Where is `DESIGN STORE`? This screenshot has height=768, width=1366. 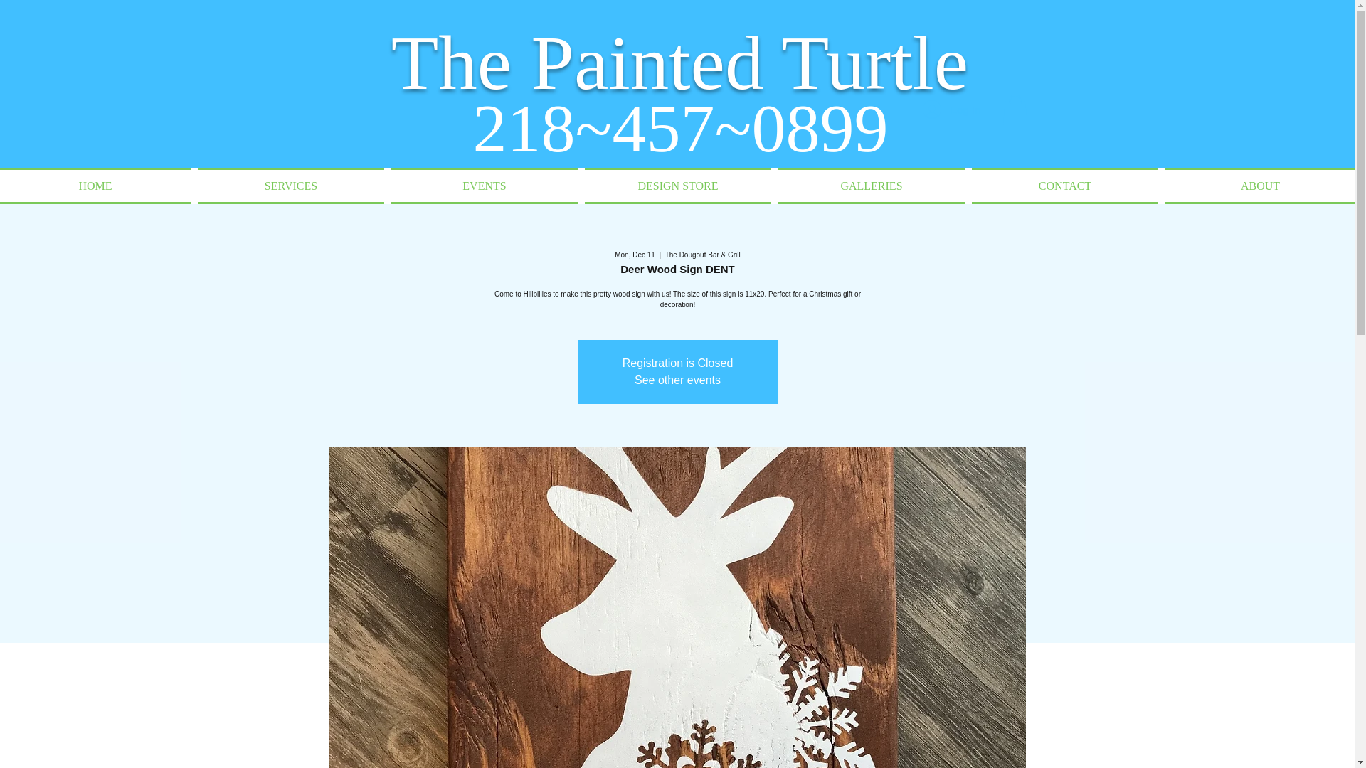 DESIGN STORE is located at coordinates (677, 186).